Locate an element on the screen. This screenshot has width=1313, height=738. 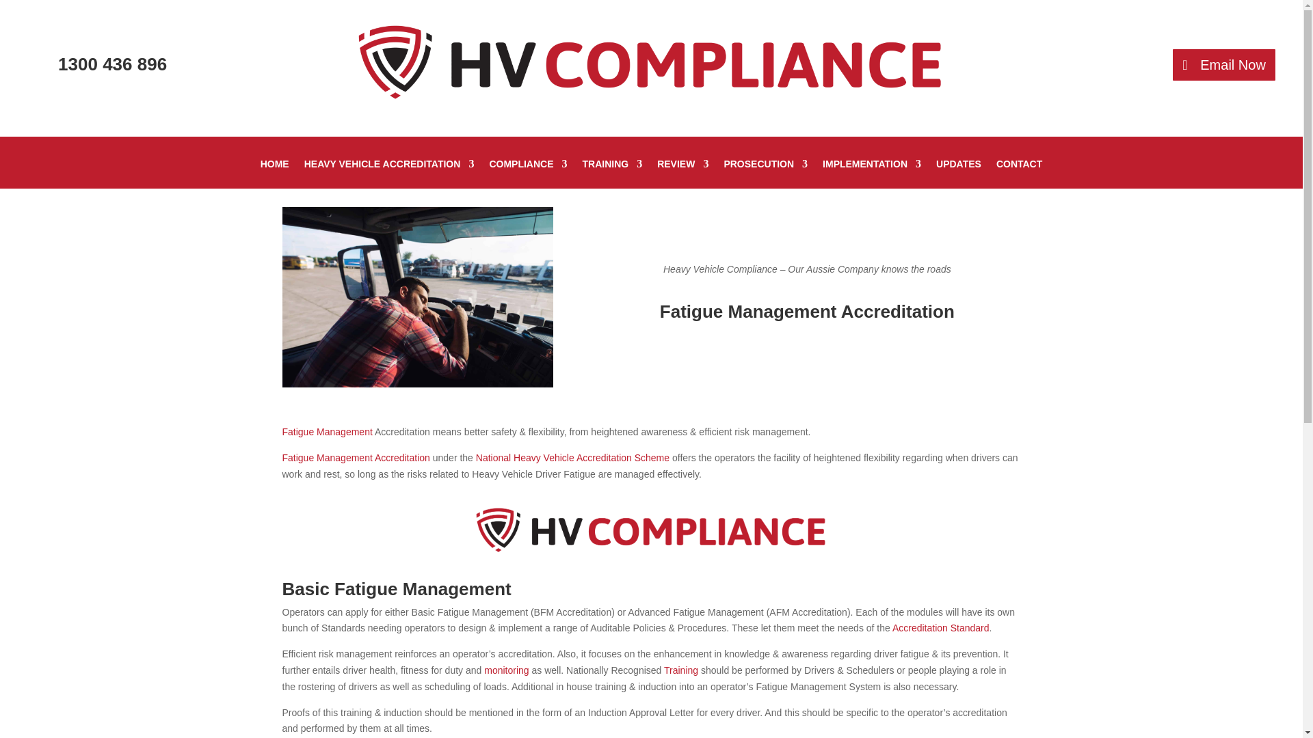
COMPLIANCE is located at coordinates (528, 174).